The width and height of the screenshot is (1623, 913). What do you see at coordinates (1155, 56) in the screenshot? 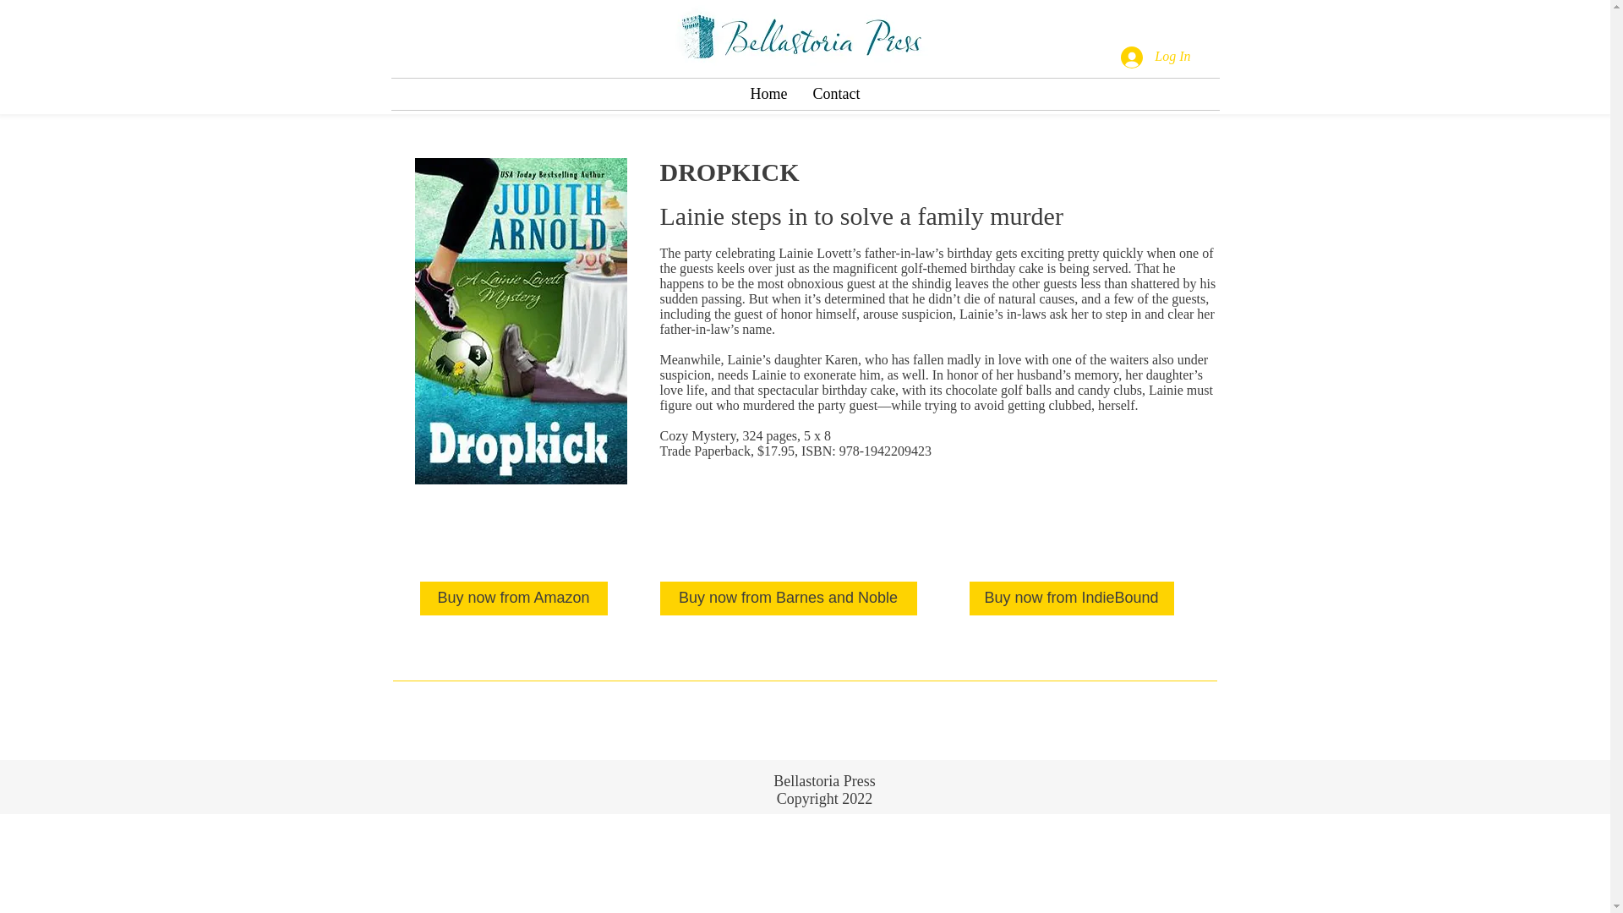
I see `Log In` at bounding box center [1155, 56].